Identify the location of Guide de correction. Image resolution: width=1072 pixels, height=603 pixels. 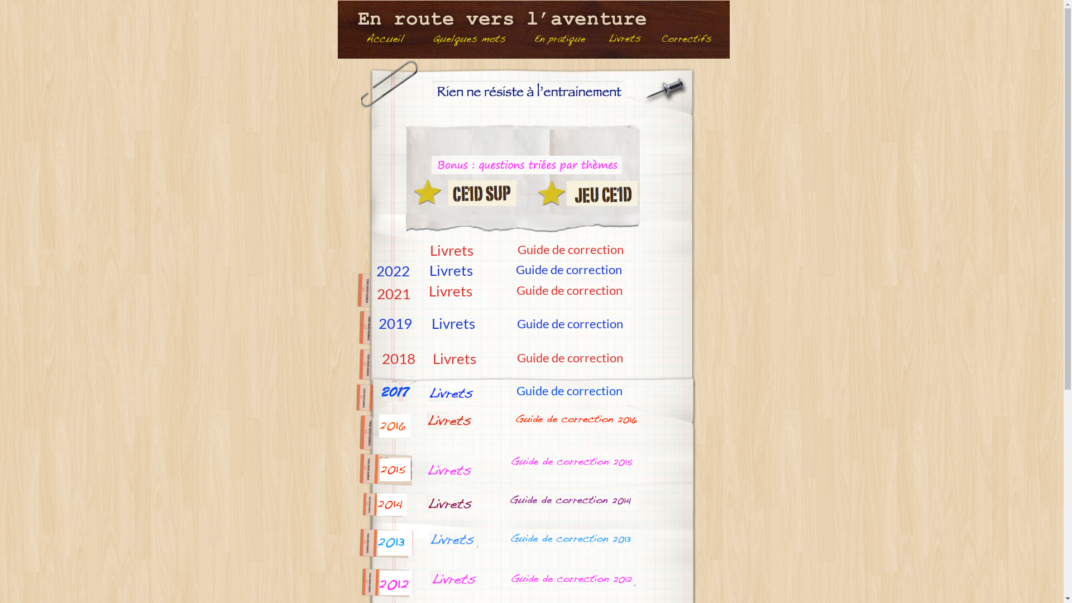
(570, 357).